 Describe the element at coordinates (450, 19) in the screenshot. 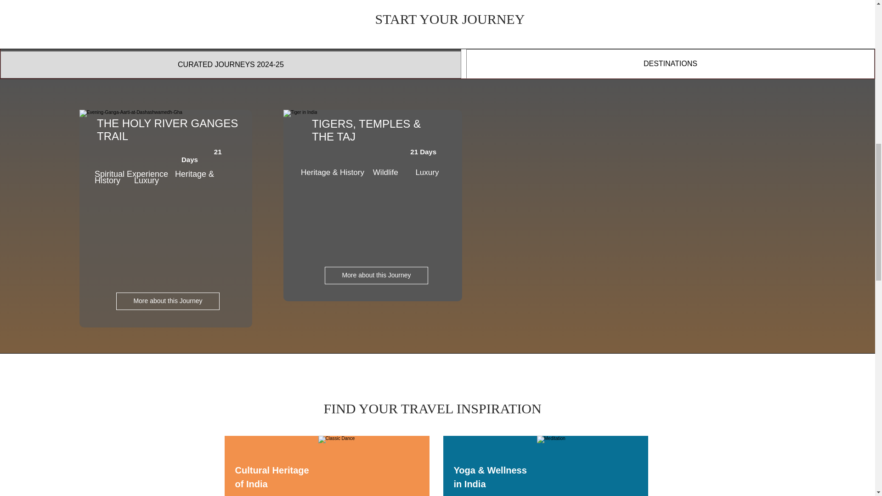

I see `START YOUR JOURNEY` at that location.